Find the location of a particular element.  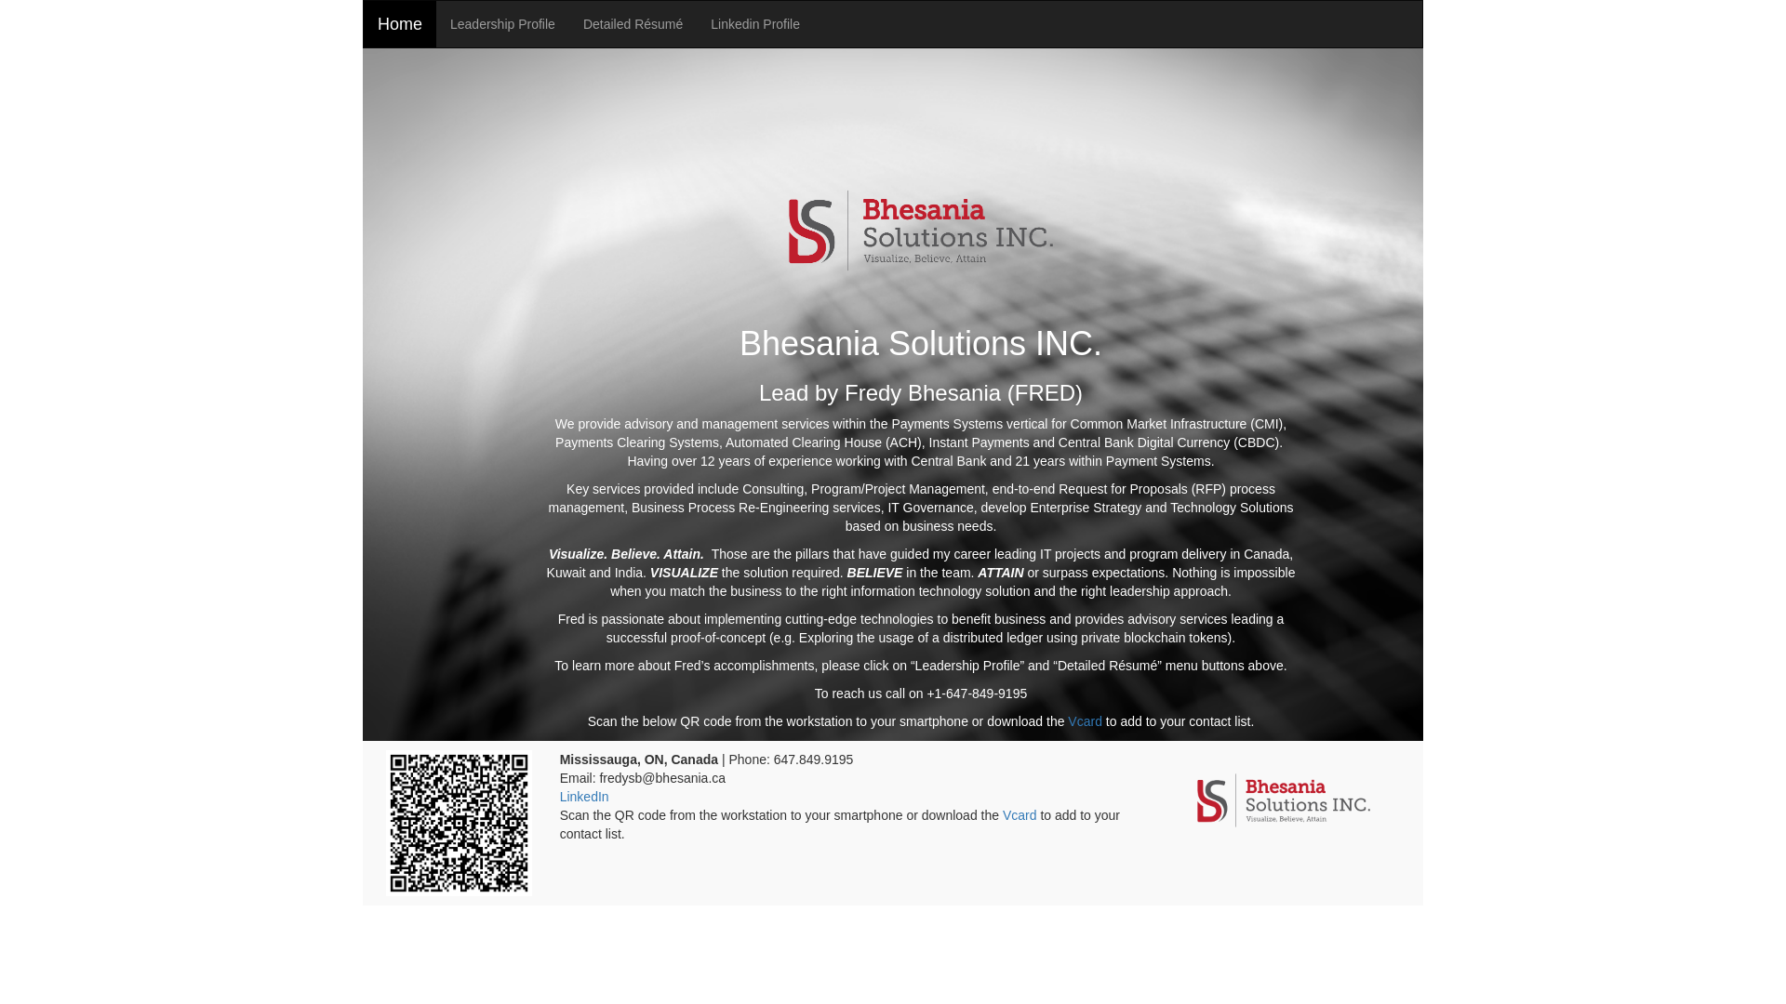

LinkedIn is located at coordinates (584, 797).